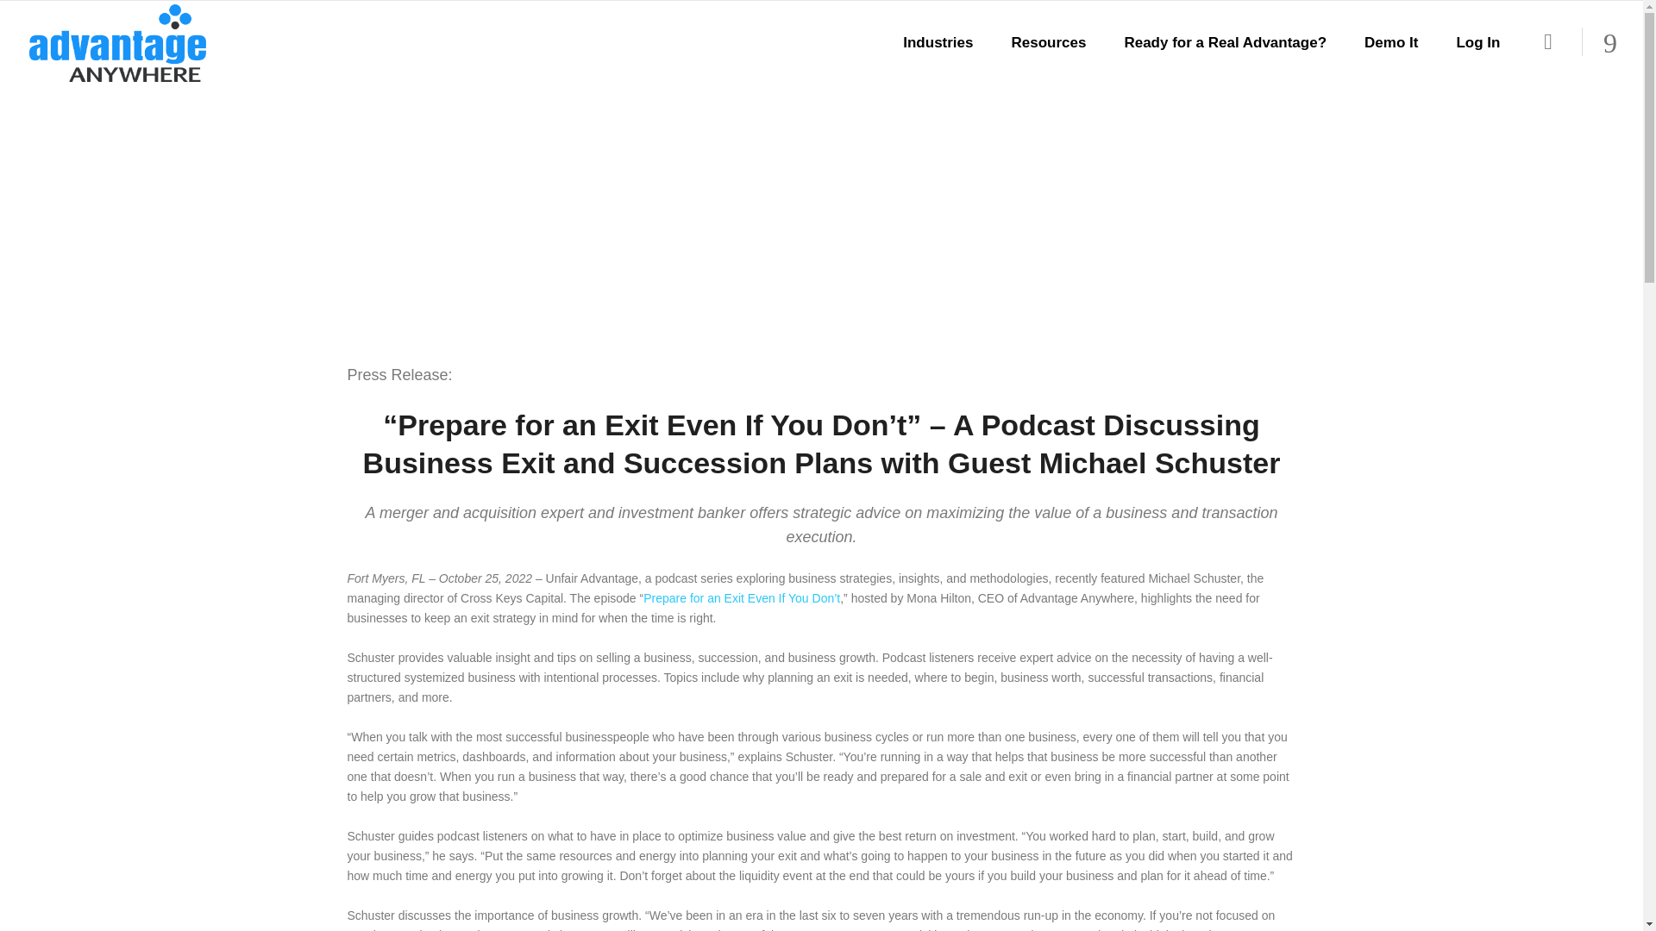 The height and width of the screenshot is (931, 1656). Describe the element at coordinates (1048, 43) in the screenshot. I see `Resources` at that location.